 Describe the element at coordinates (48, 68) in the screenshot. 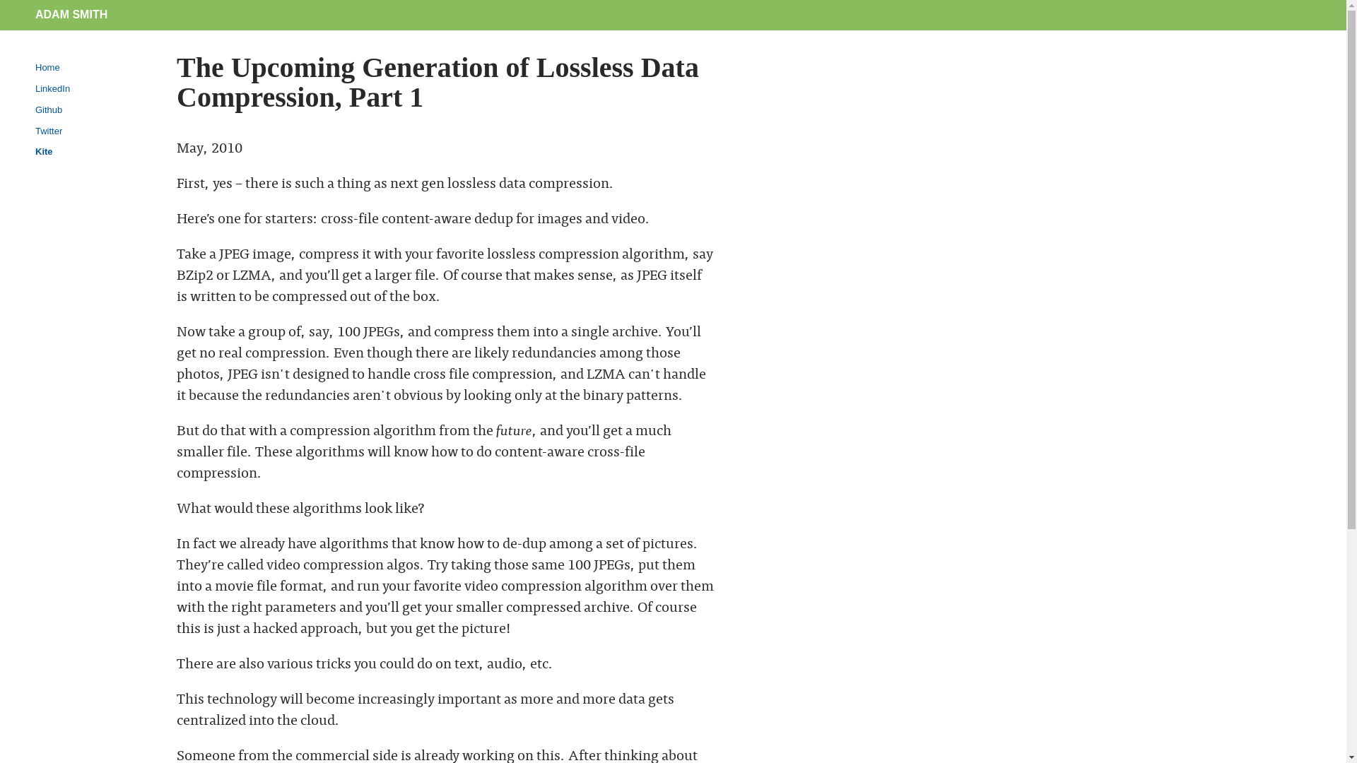

I see `Home` at that location.